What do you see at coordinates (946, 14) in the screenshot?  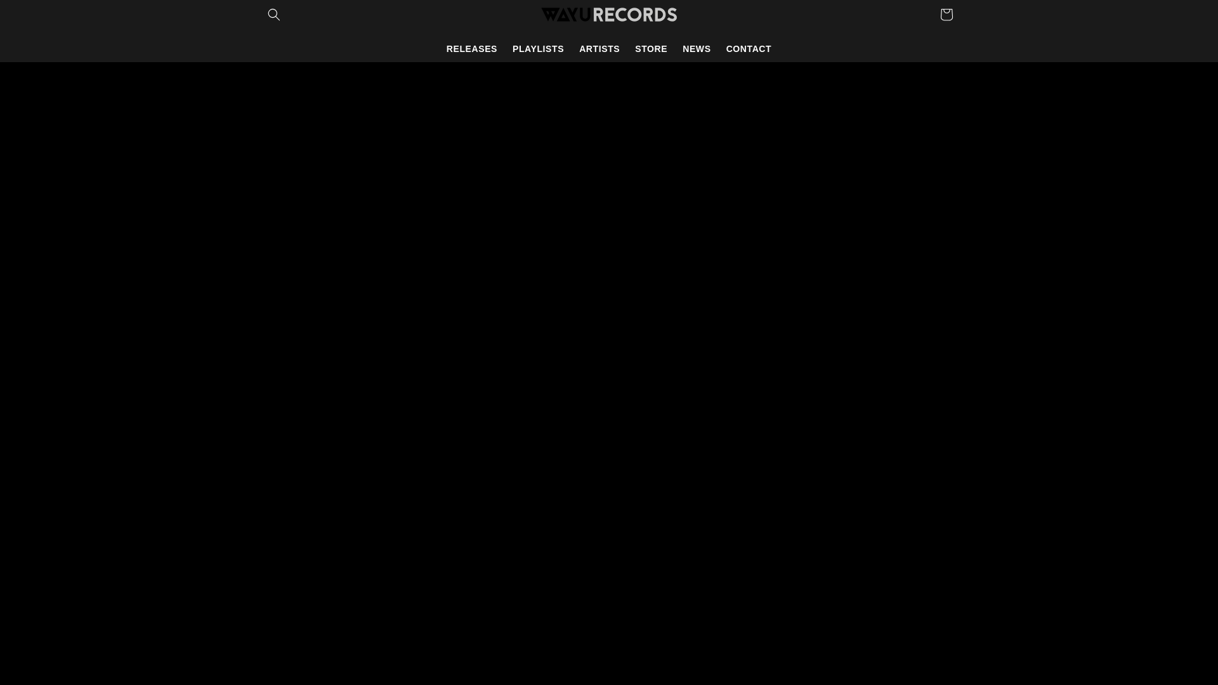 I see `Cart` at bounding box center [946, 14].